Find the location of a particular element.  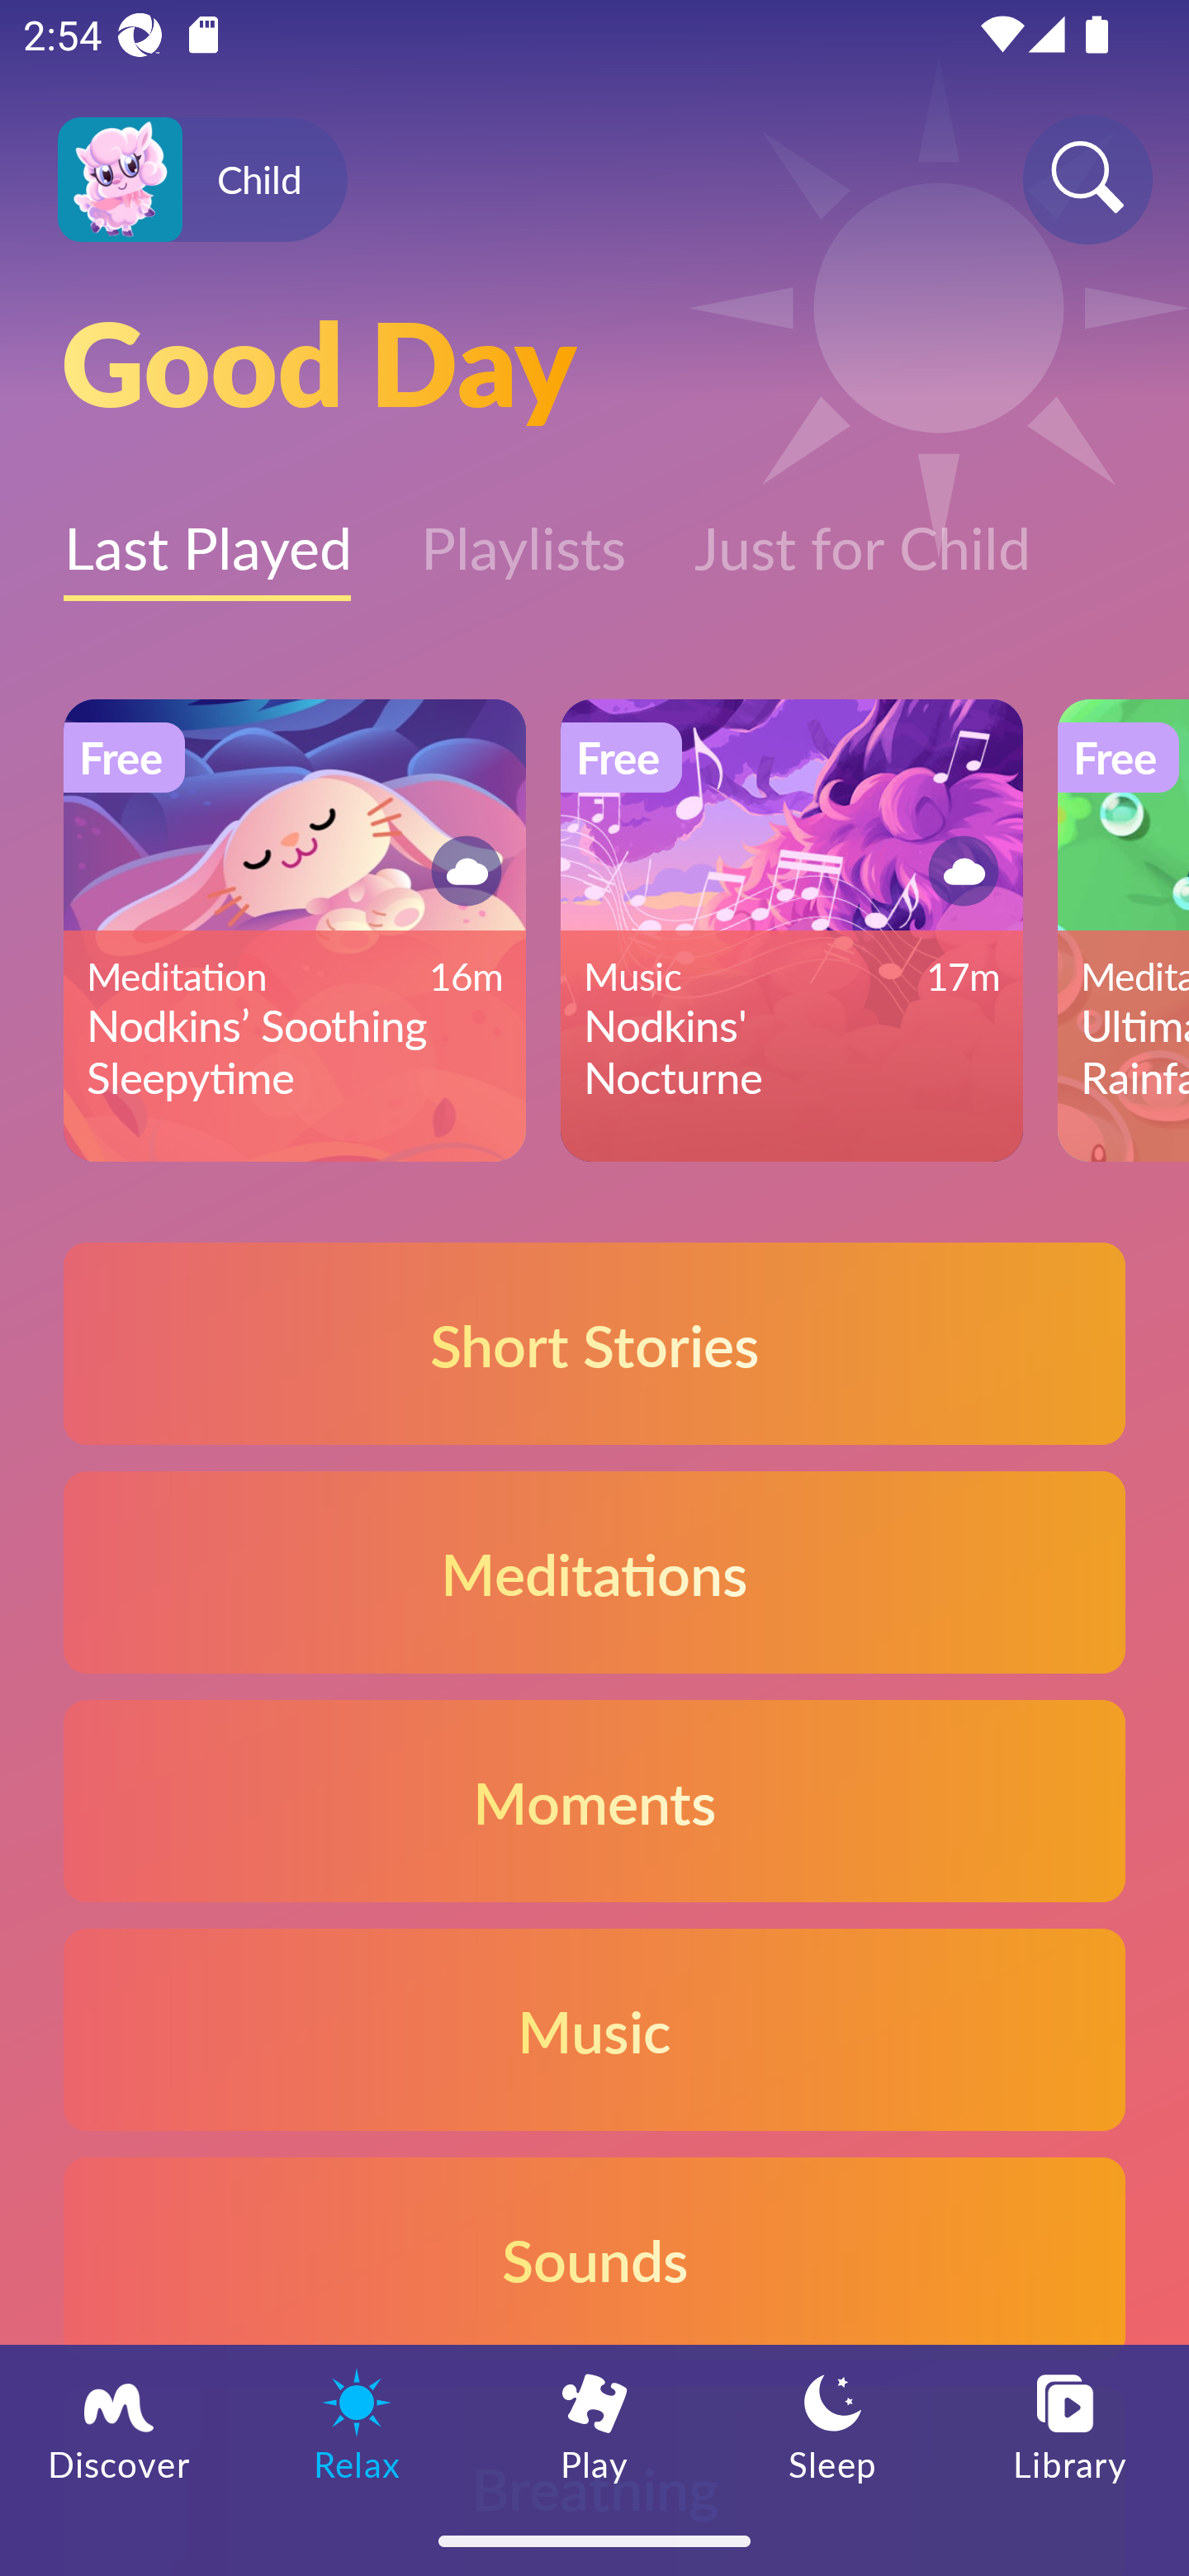

Moments is located at coordinates (594, 1802).